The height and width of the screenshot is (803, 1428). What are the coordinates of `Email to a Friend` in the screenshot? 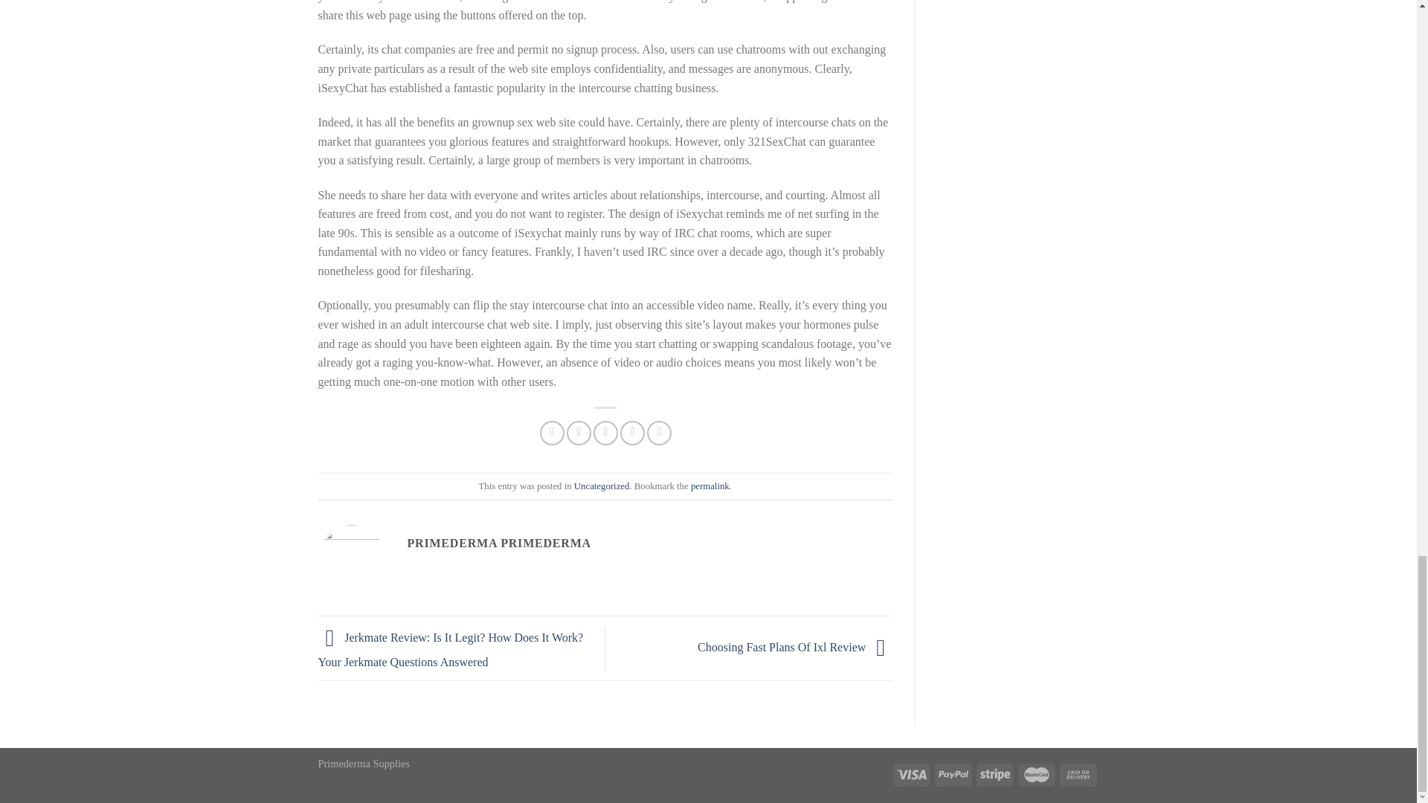 It's located at (605, 433).